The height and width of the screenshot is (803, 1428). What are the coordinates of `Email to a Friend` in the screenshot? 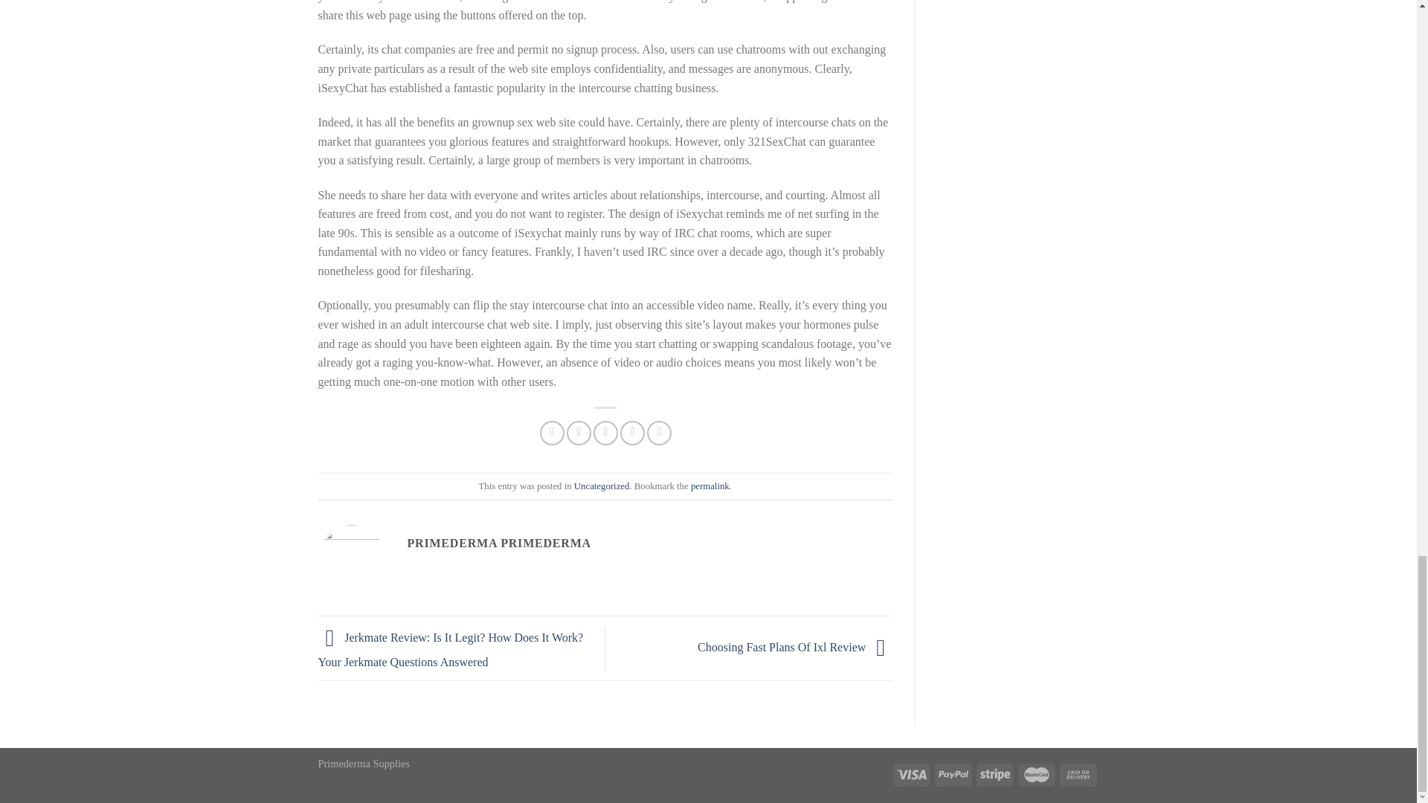 It's located at (605, 433).